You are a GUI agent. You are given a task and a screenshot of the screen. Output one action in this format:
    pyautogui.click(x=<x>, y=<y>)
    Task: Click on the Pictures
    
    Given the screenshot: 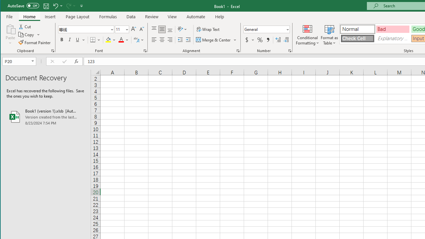 What is the action you would take?
    pyautogui.click(x=78, y=35)
    